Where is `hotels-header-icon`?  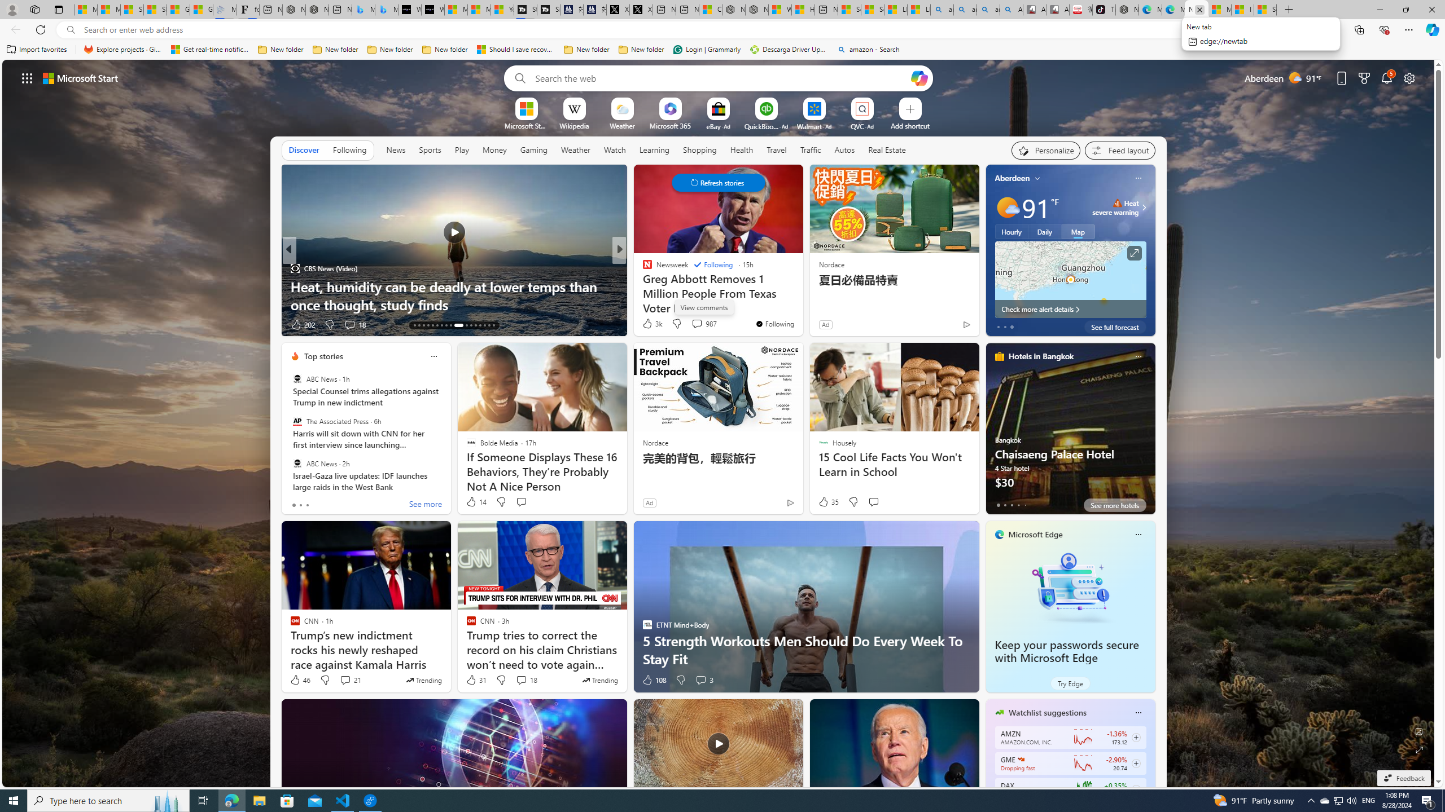
hotels-header-icon is located at coordinates (999, 356).